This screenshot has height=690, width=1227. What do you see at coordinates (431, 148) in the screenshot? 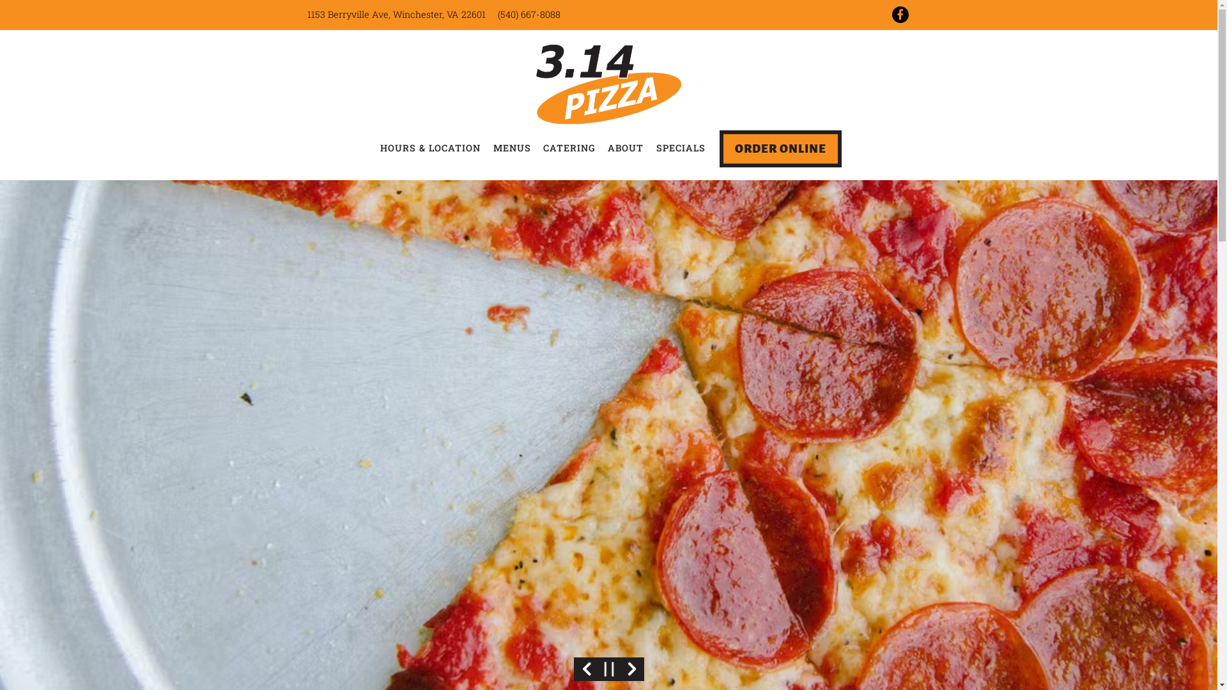
I see `HOURS & LOCATION` at bounding box center [431, 148].